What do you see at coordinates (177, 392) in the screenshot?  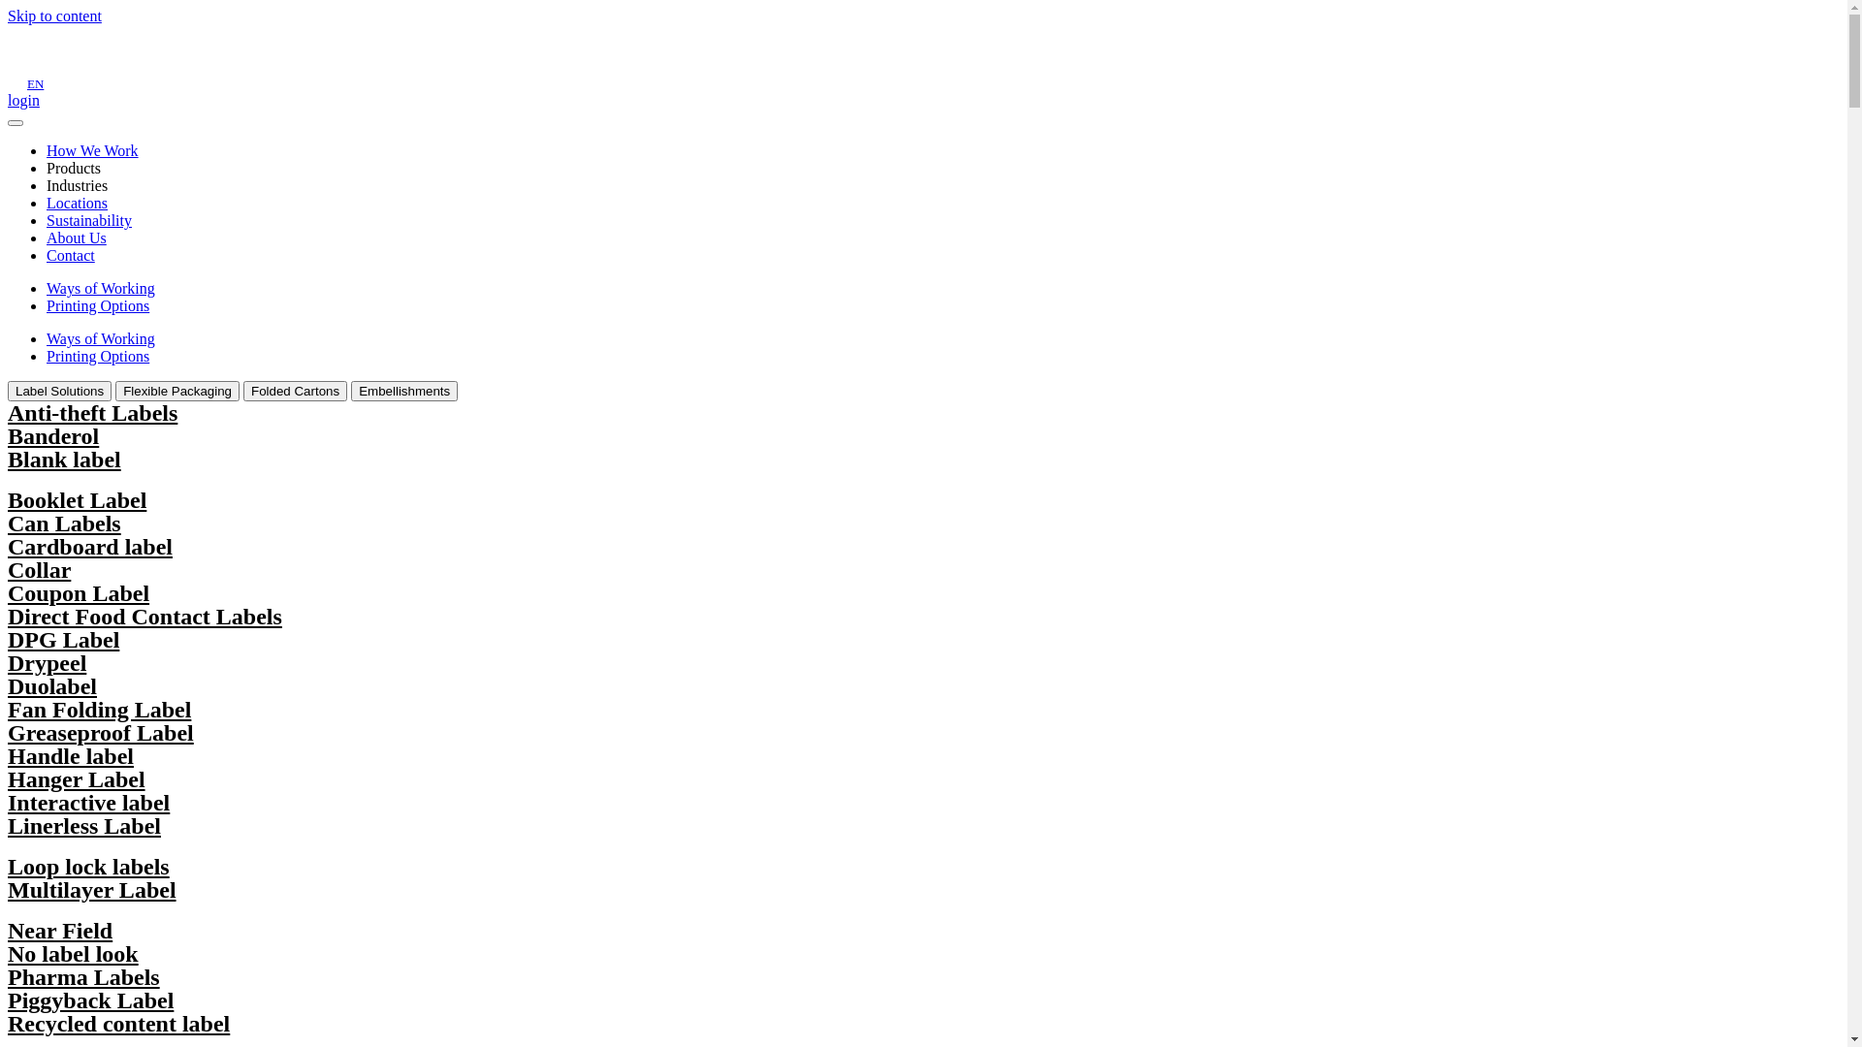 I see `Flexible Packaging` at bounding box center [177, 392].